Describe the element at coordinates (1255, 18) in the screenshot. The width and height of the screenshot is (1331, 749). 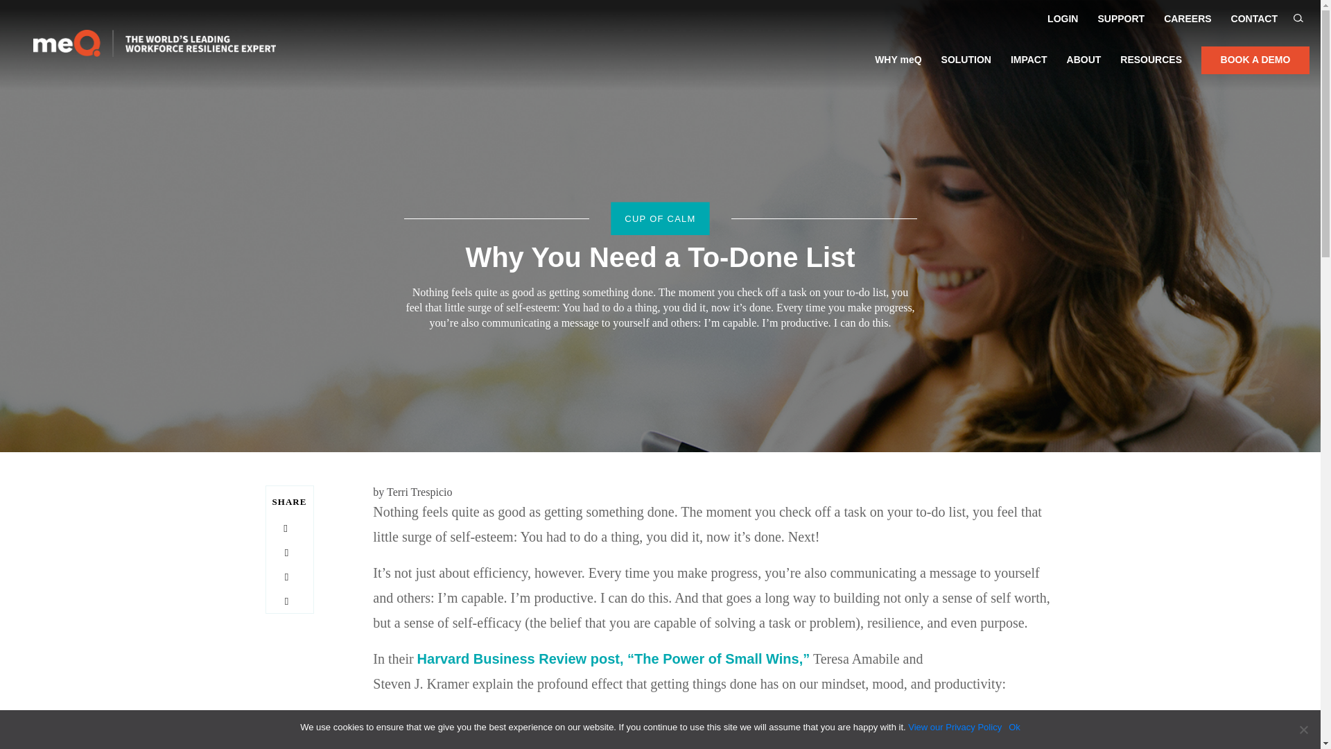
I see `CONTACT` at that location.